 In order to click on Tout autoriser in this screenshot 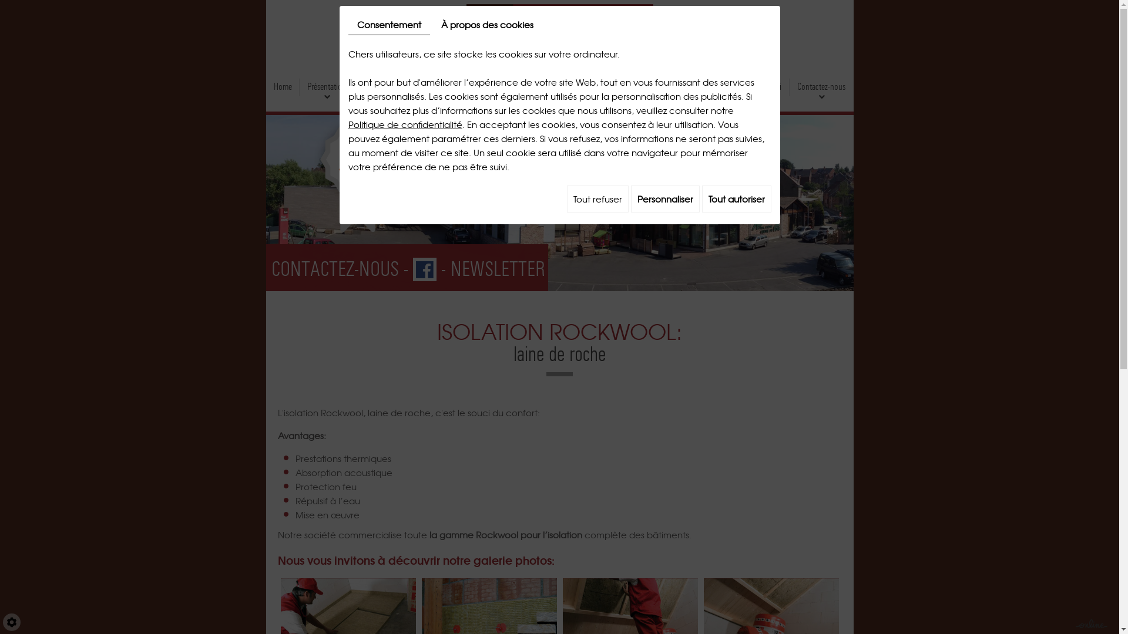, I will do `click(736, 199)`.